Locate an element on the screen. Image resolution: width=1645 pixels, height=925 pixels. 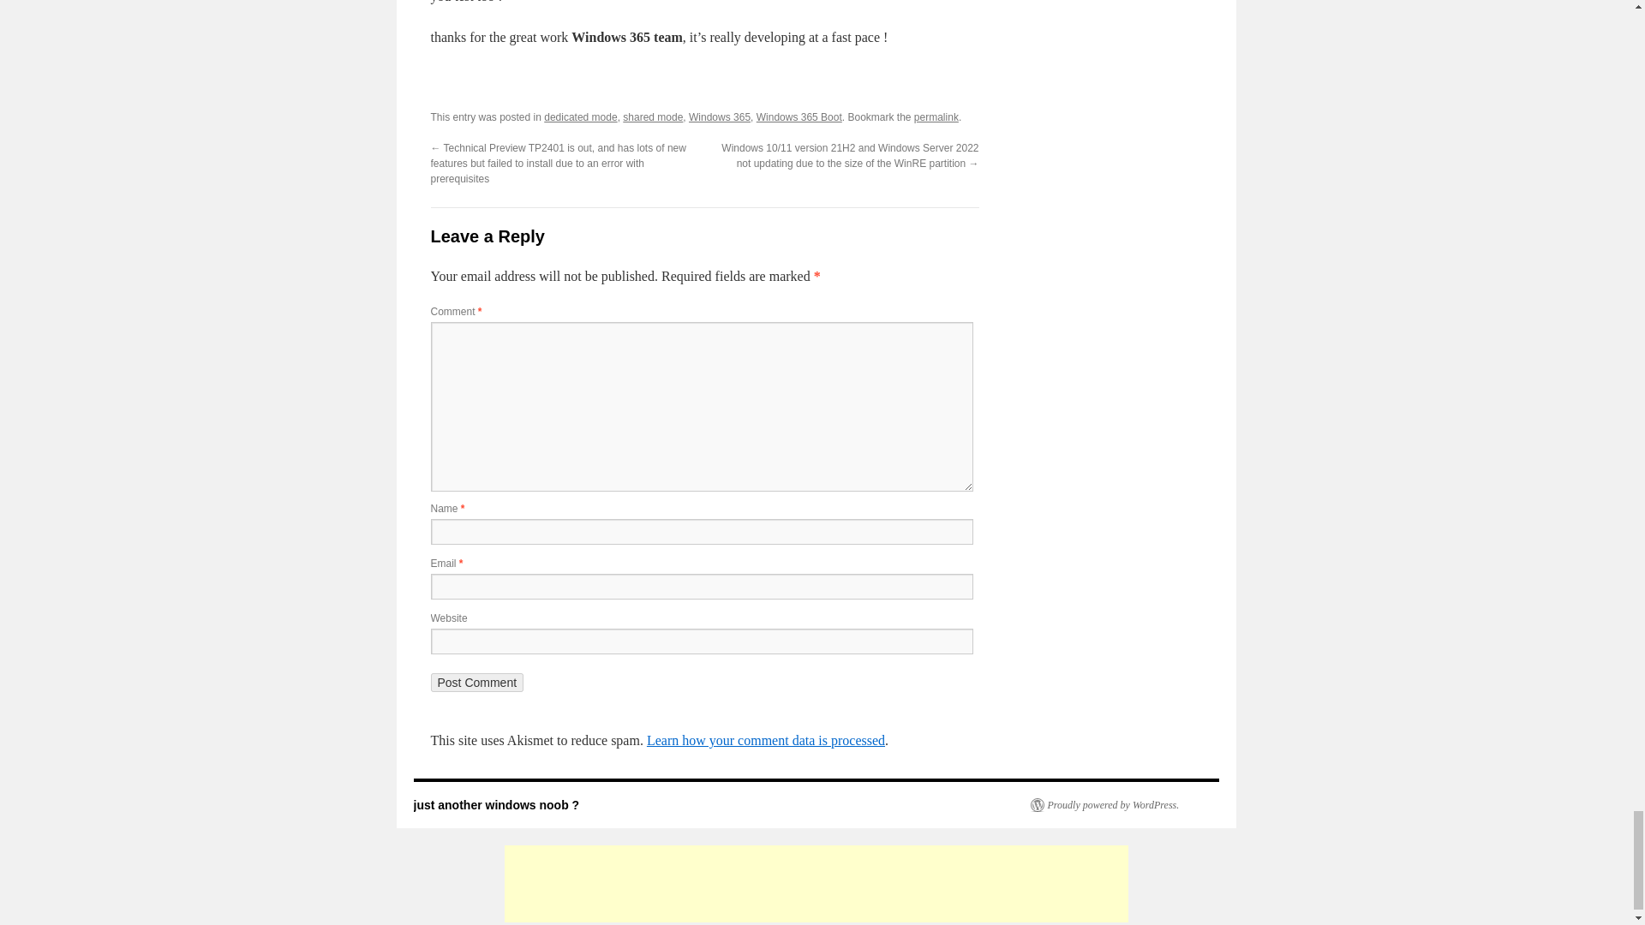
Semantic Personal Publishing Platform is located at coordinates (1104, 805).